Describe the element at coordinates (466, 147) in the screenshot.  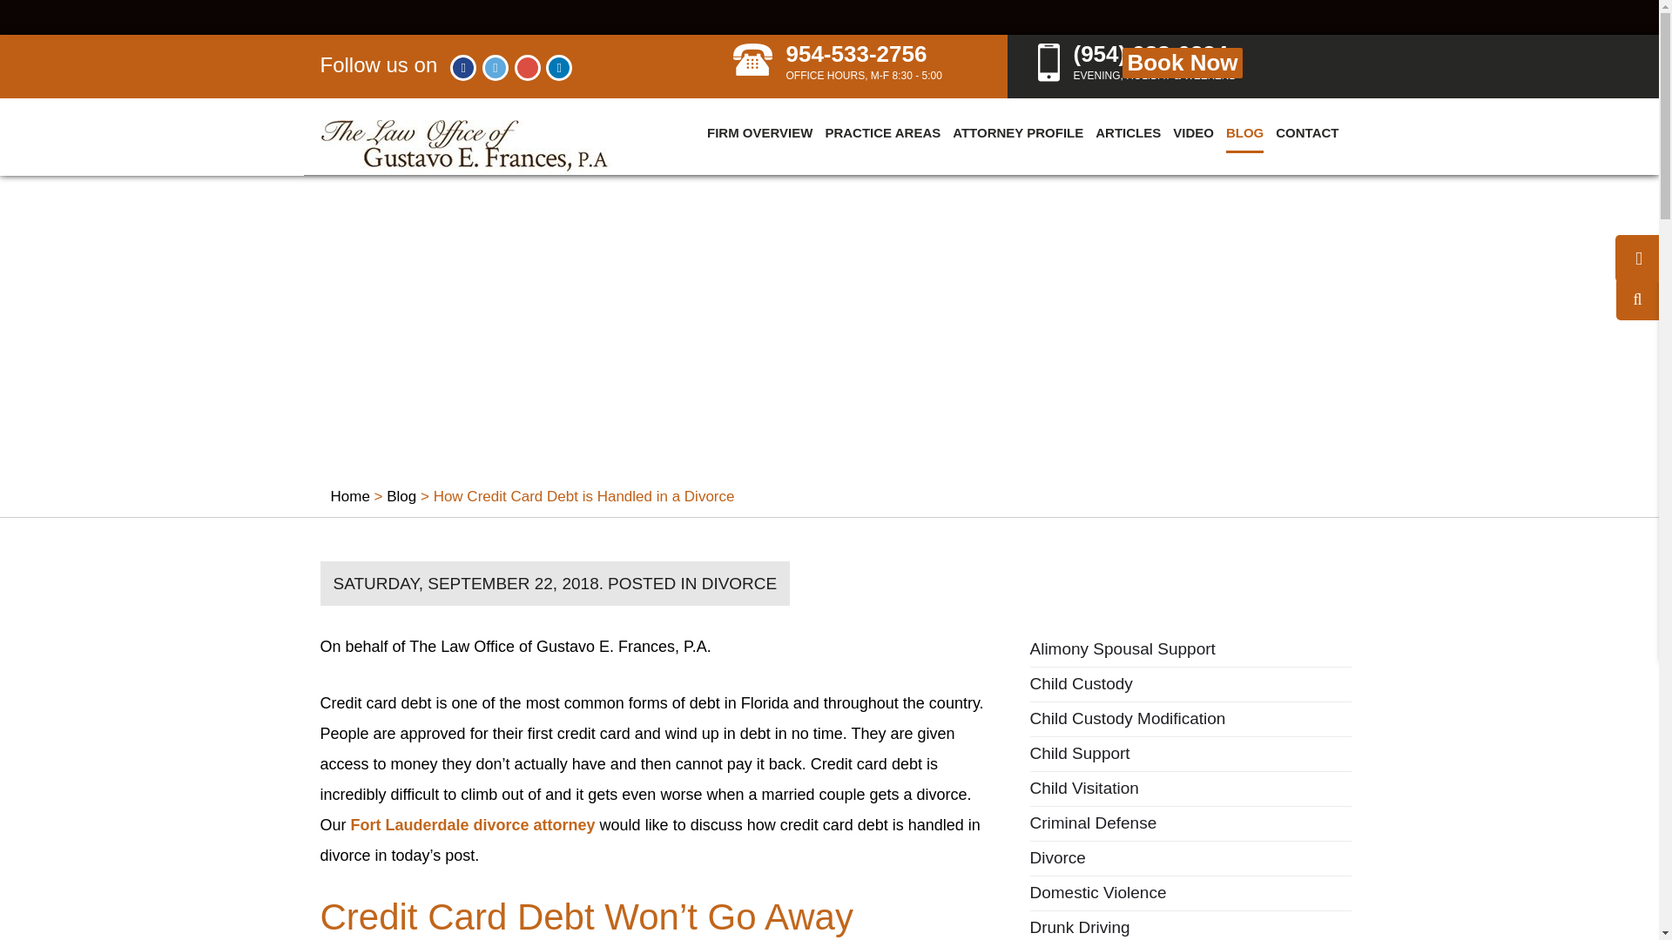
I see `The Law Office of Gustavo E. Frances, P.A` at that location.